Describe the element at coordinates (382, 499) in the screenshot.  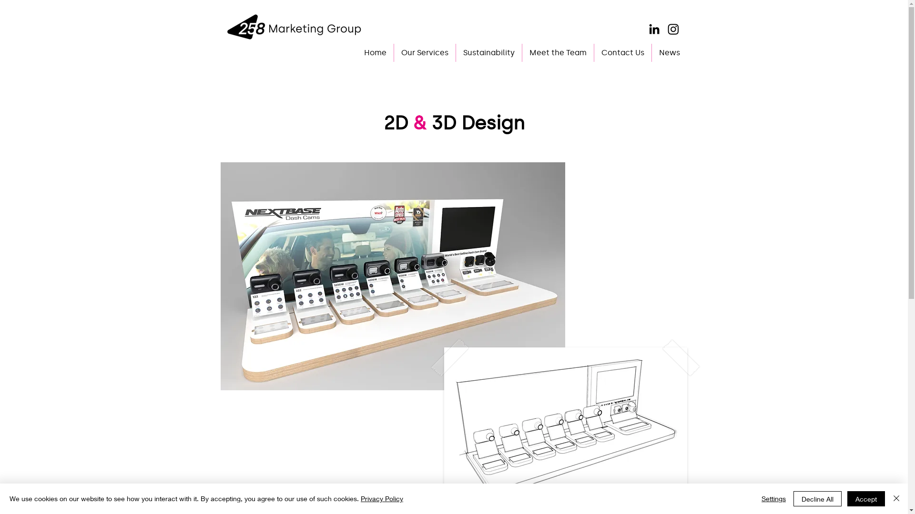
I see `Privacy Policy` at that location.